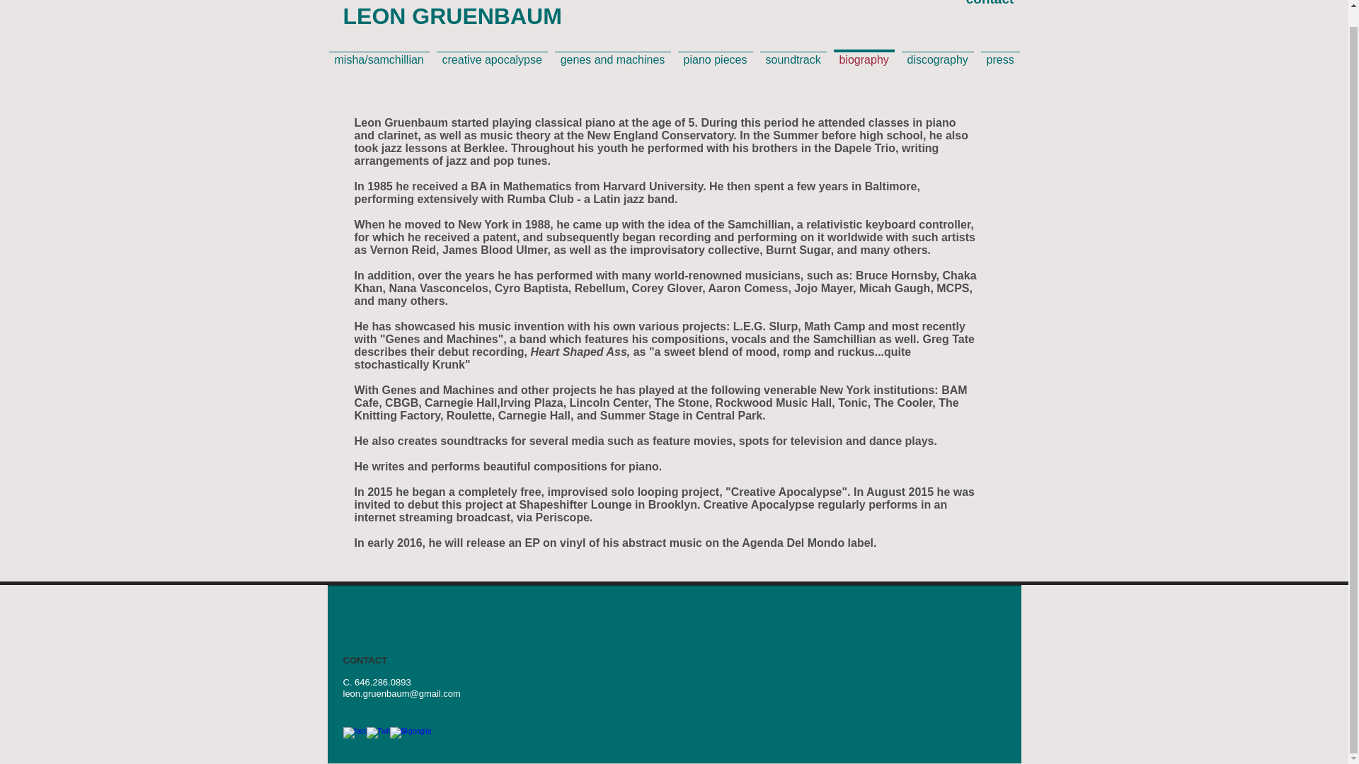 The width and height of the screenshot is (1359, 764). What do you see at coordinates (989, 6) in the screenshot?
I see `contact` at bounding box center [989, 6].